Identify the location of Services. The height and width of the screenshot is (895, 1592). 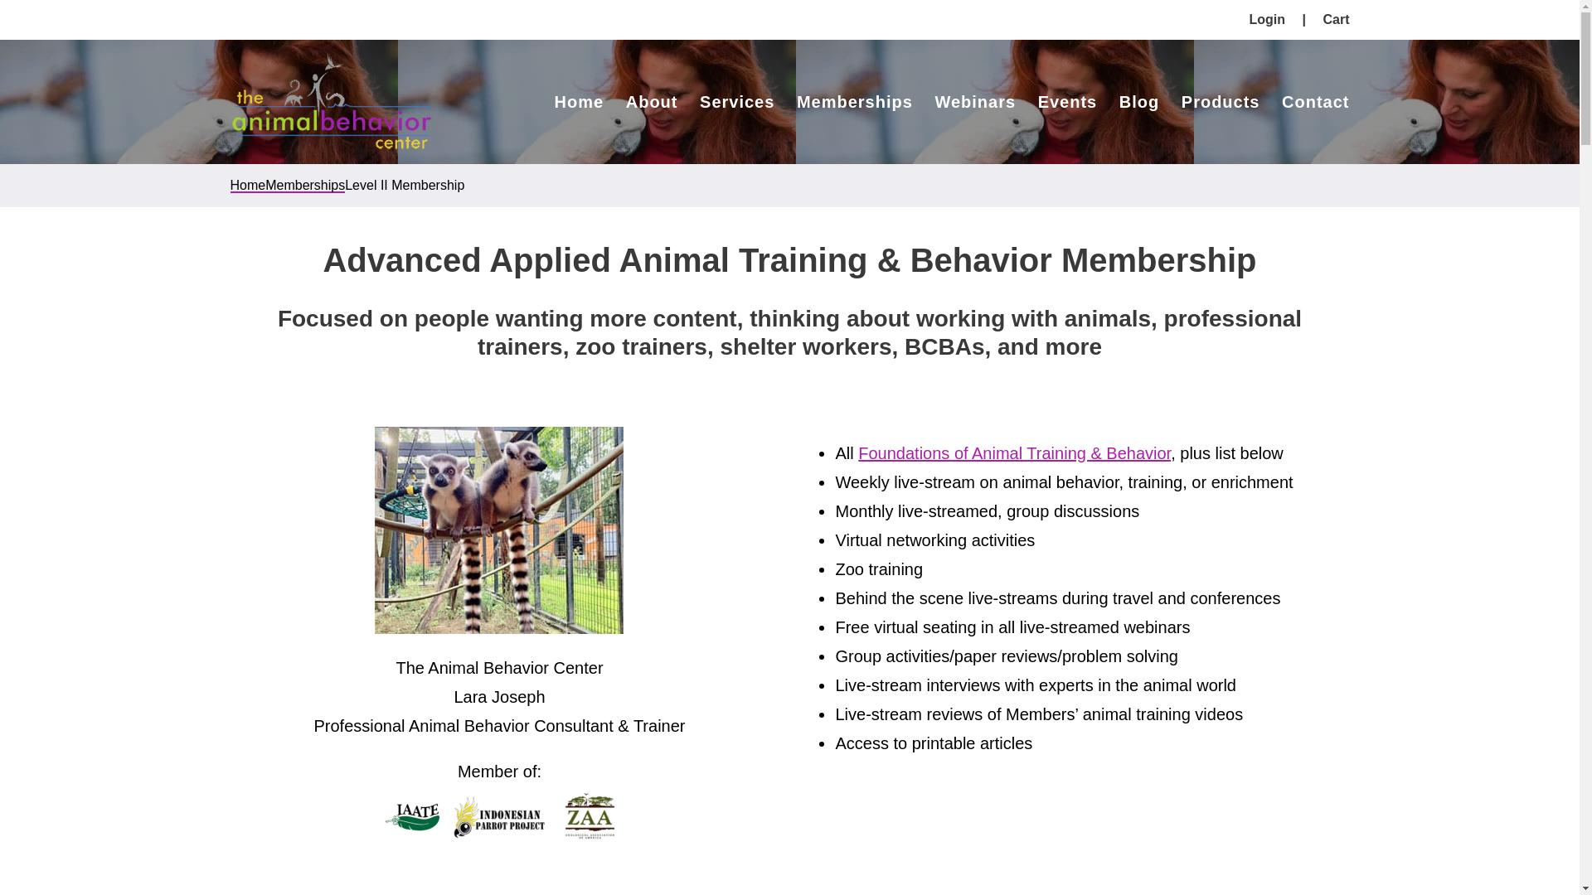
(736, 101).